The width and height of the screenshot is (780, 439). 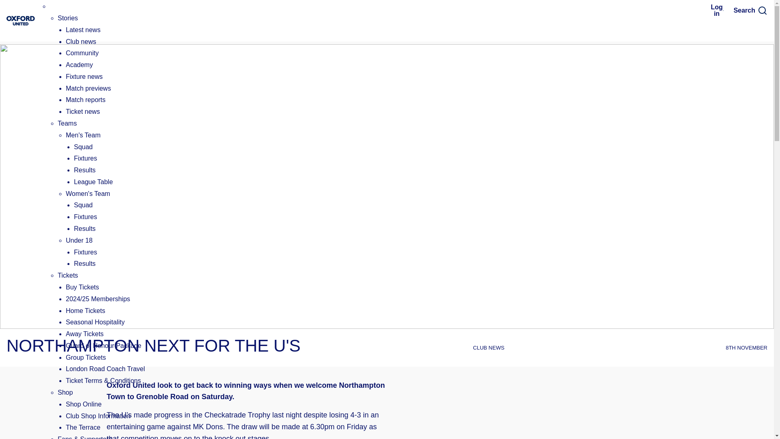 I want to click on Group Tickets, so click(x=86, y=357).